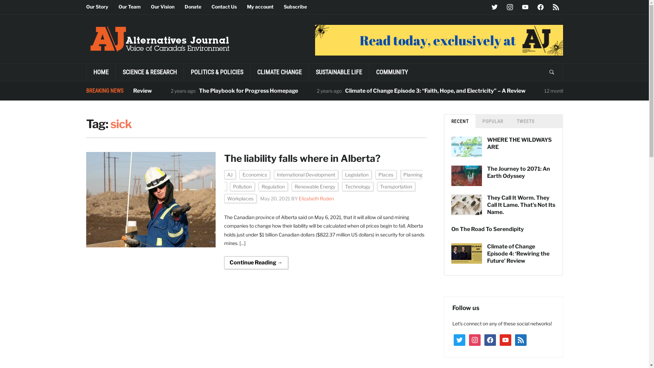 Image resolution: width=654 pixels, height=368 pixels. What do you see at coordinates (386, 174) in the screenshot?
I see `Places` at bounding box center [386, 174].